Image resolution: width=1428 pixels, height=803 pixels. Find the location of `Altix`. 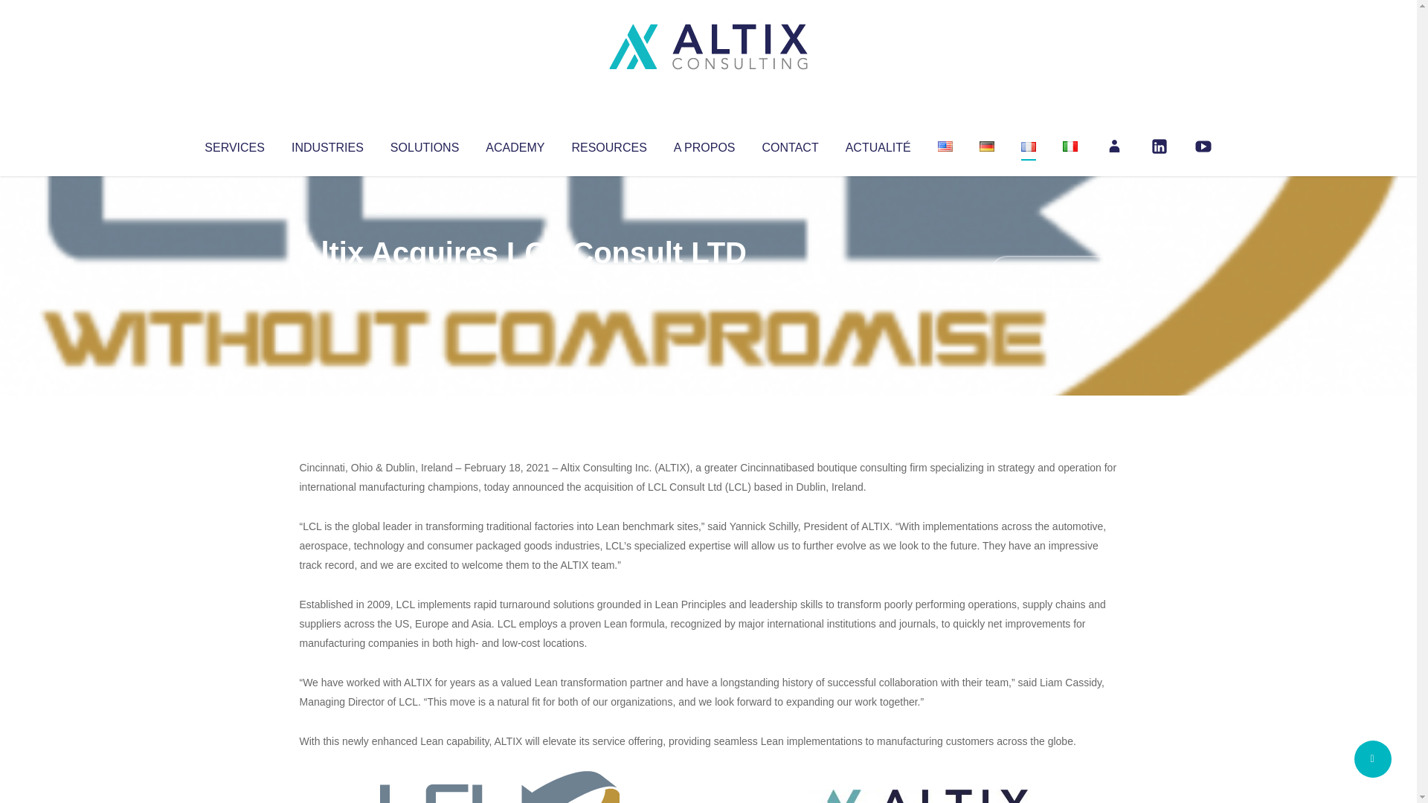

Altix is located at coordinates (327, 283).